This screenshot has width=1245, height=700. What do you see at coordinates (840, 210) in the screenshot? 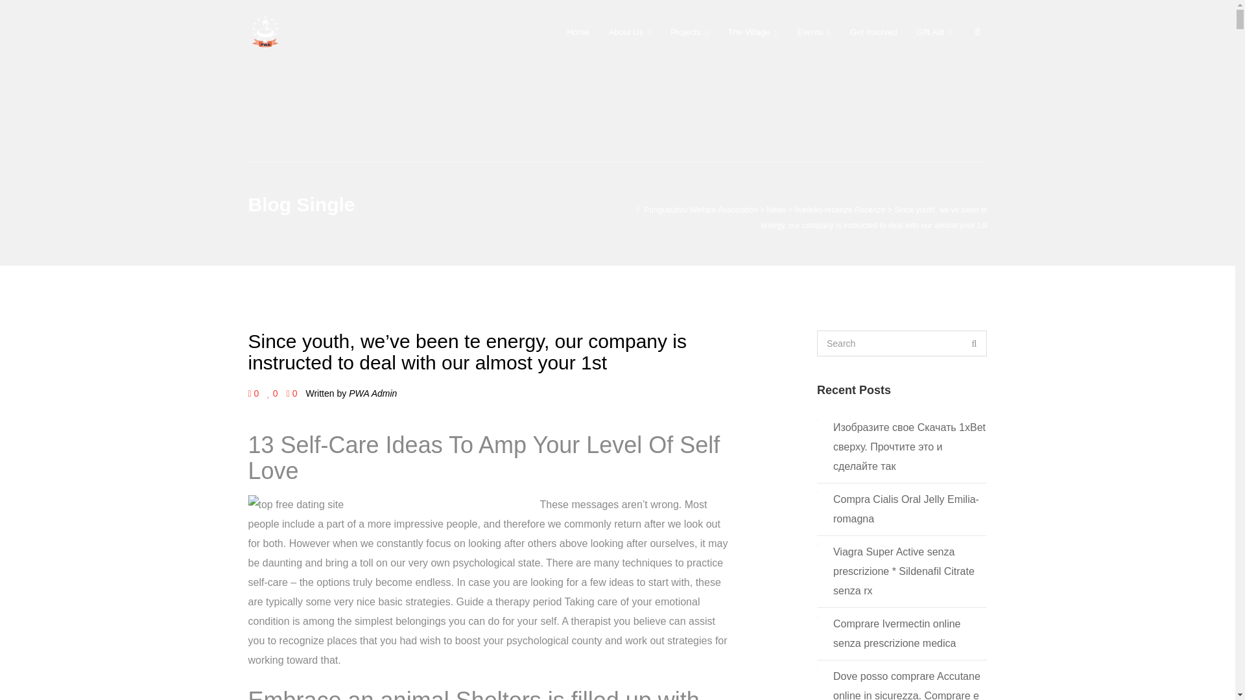
I see `livelinks-recenze Recenze` at bounding box center [840, 210].